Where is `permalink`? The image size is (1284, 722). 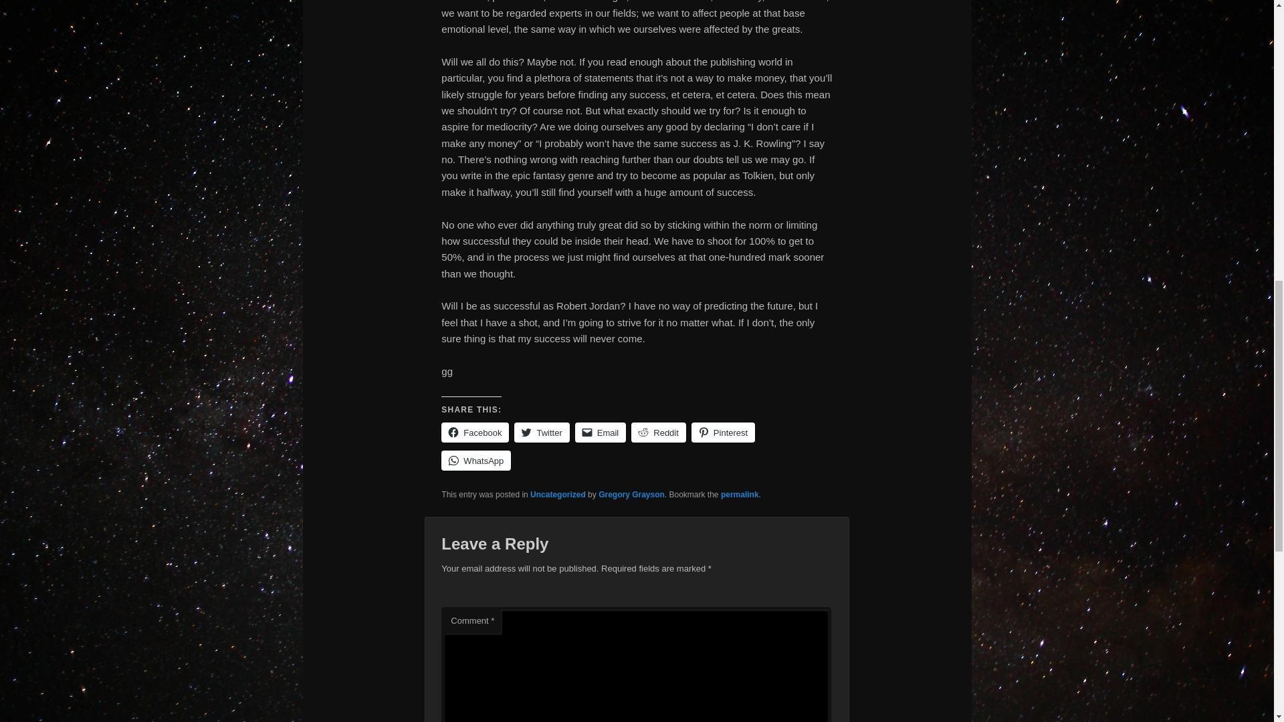 permalink is located at coordinates (740, 495).